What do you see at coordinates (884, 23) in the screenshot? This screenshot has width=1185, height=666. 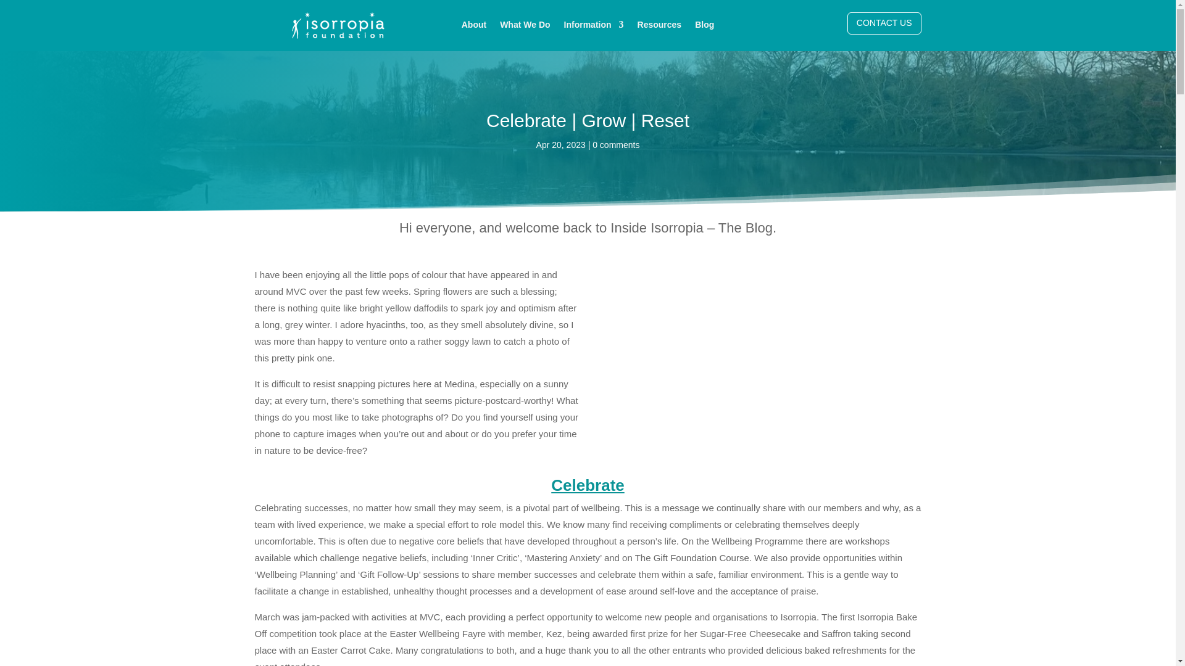 I see `CONTACT US` at bounding box center [884, 23].